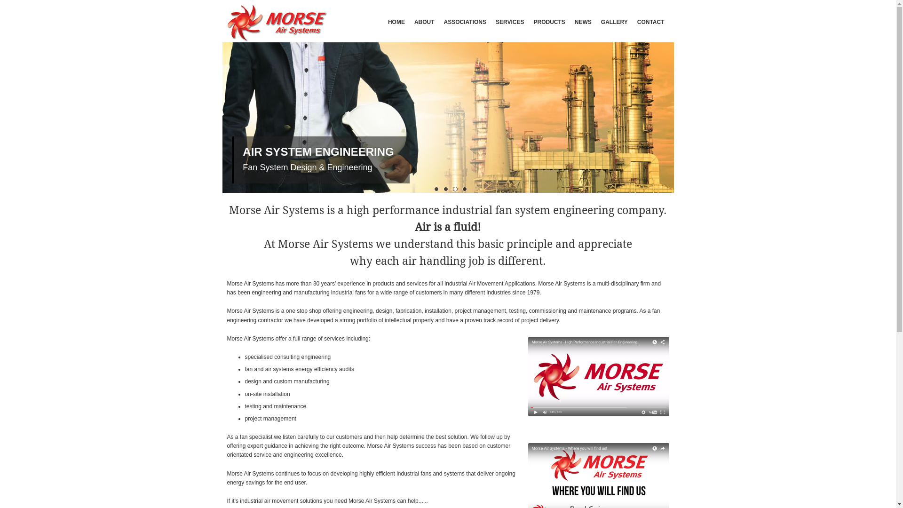  I want to click on 3, so click(454, 188).